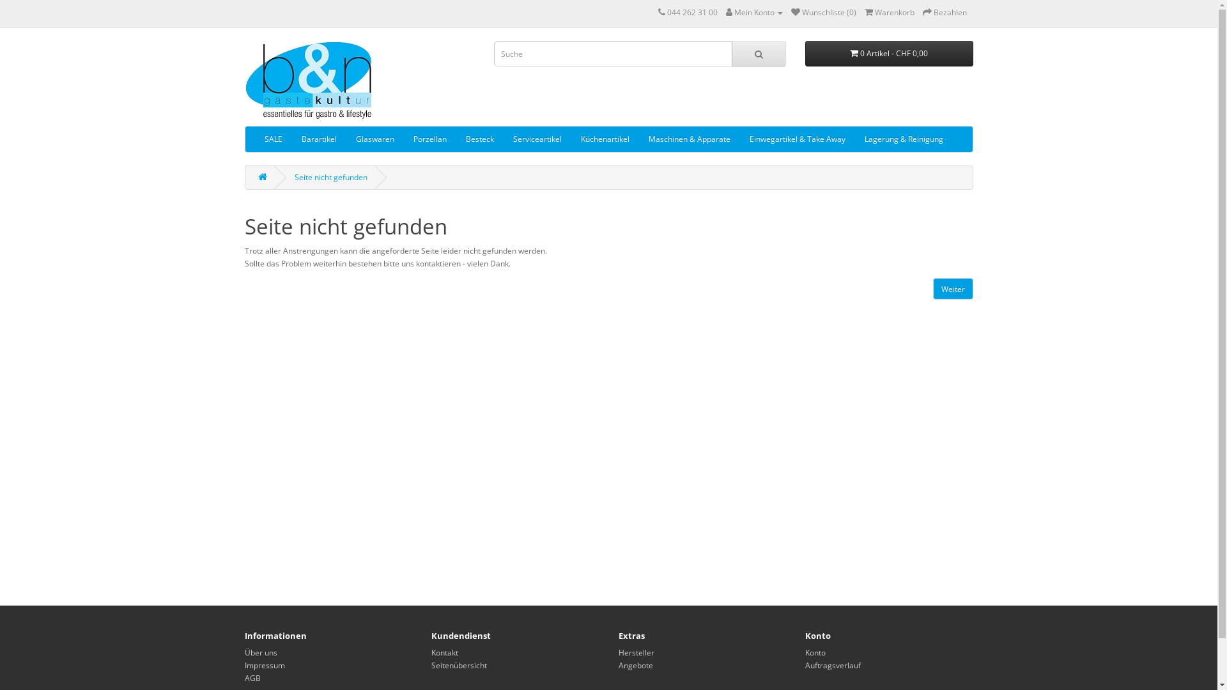 The image size is (1227, 690). What do you see at coordinates (754, 13) in the screenshot?
I see `Mein Konto` at bounding box center [754, 13].